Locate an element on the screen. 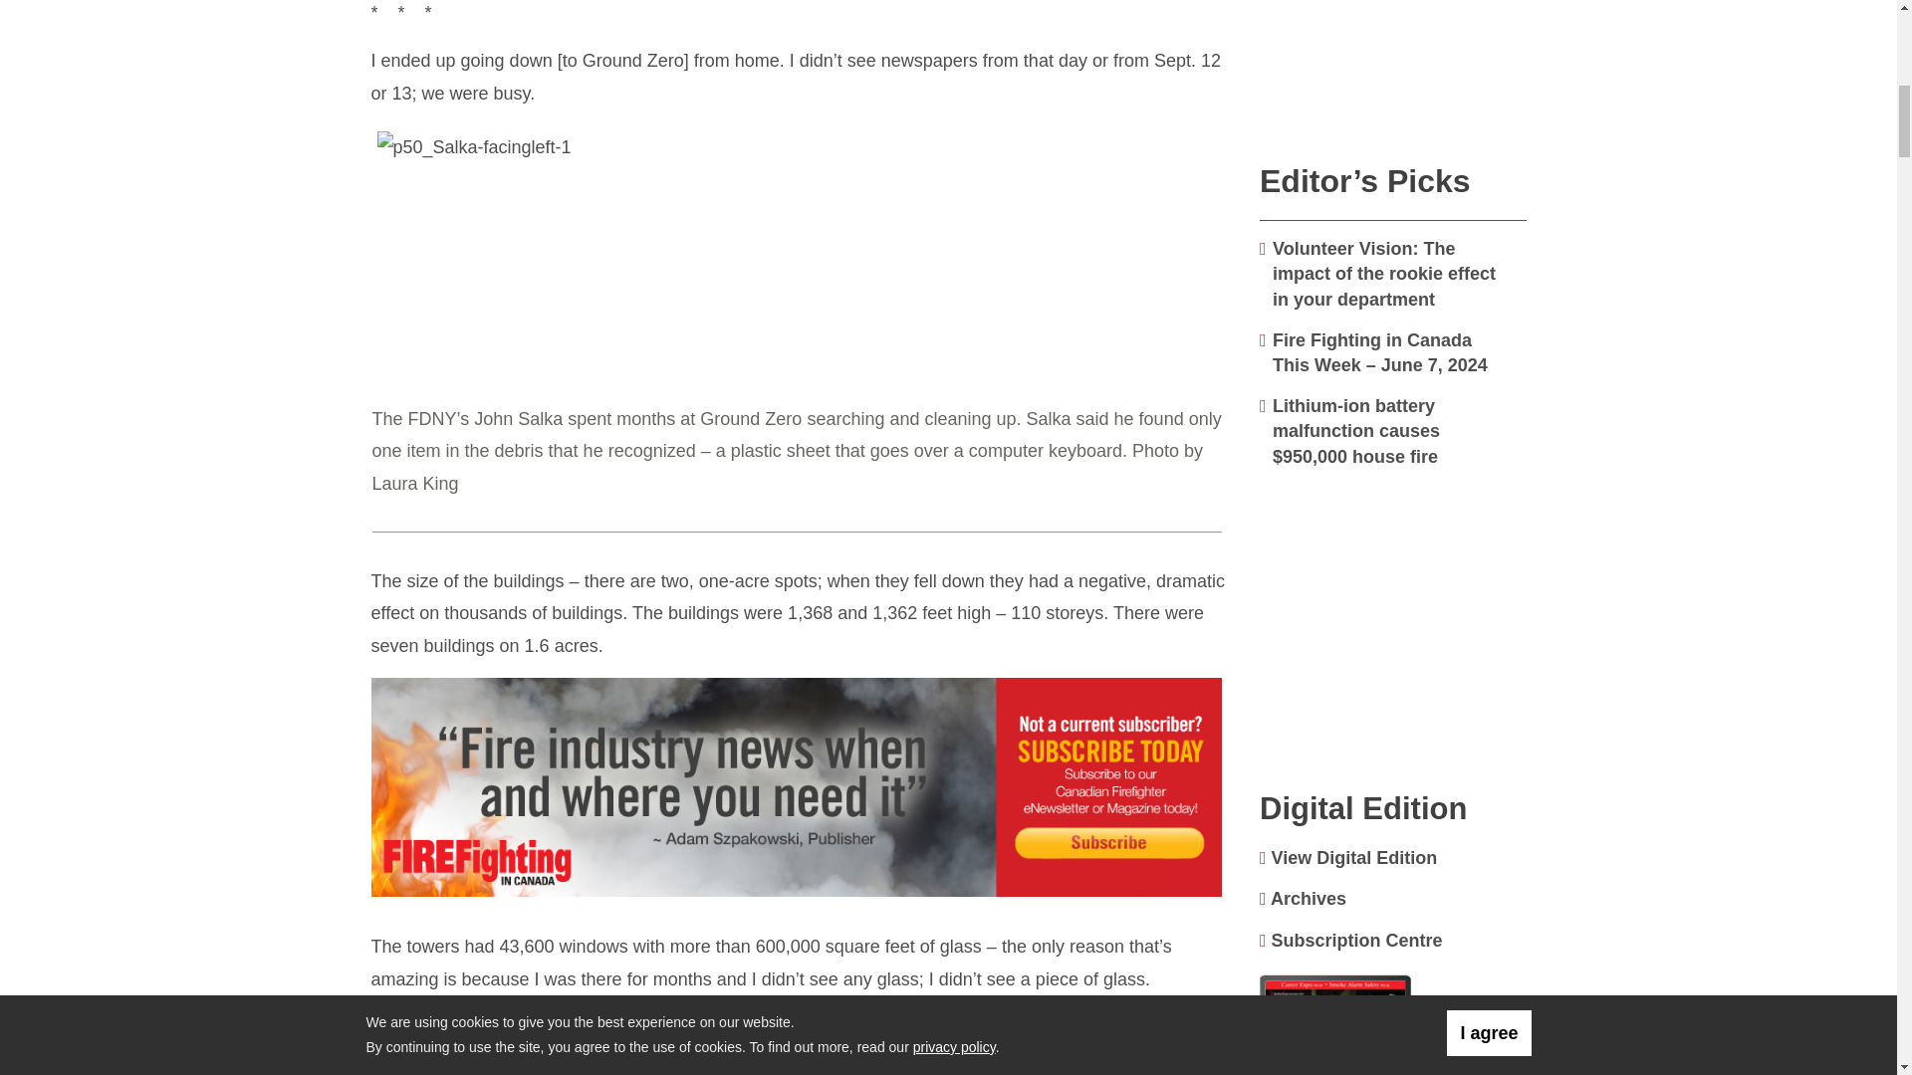 This screenshot has height=1075, width=1912. 3rd party ad content is located at coordinates (1393, 653).